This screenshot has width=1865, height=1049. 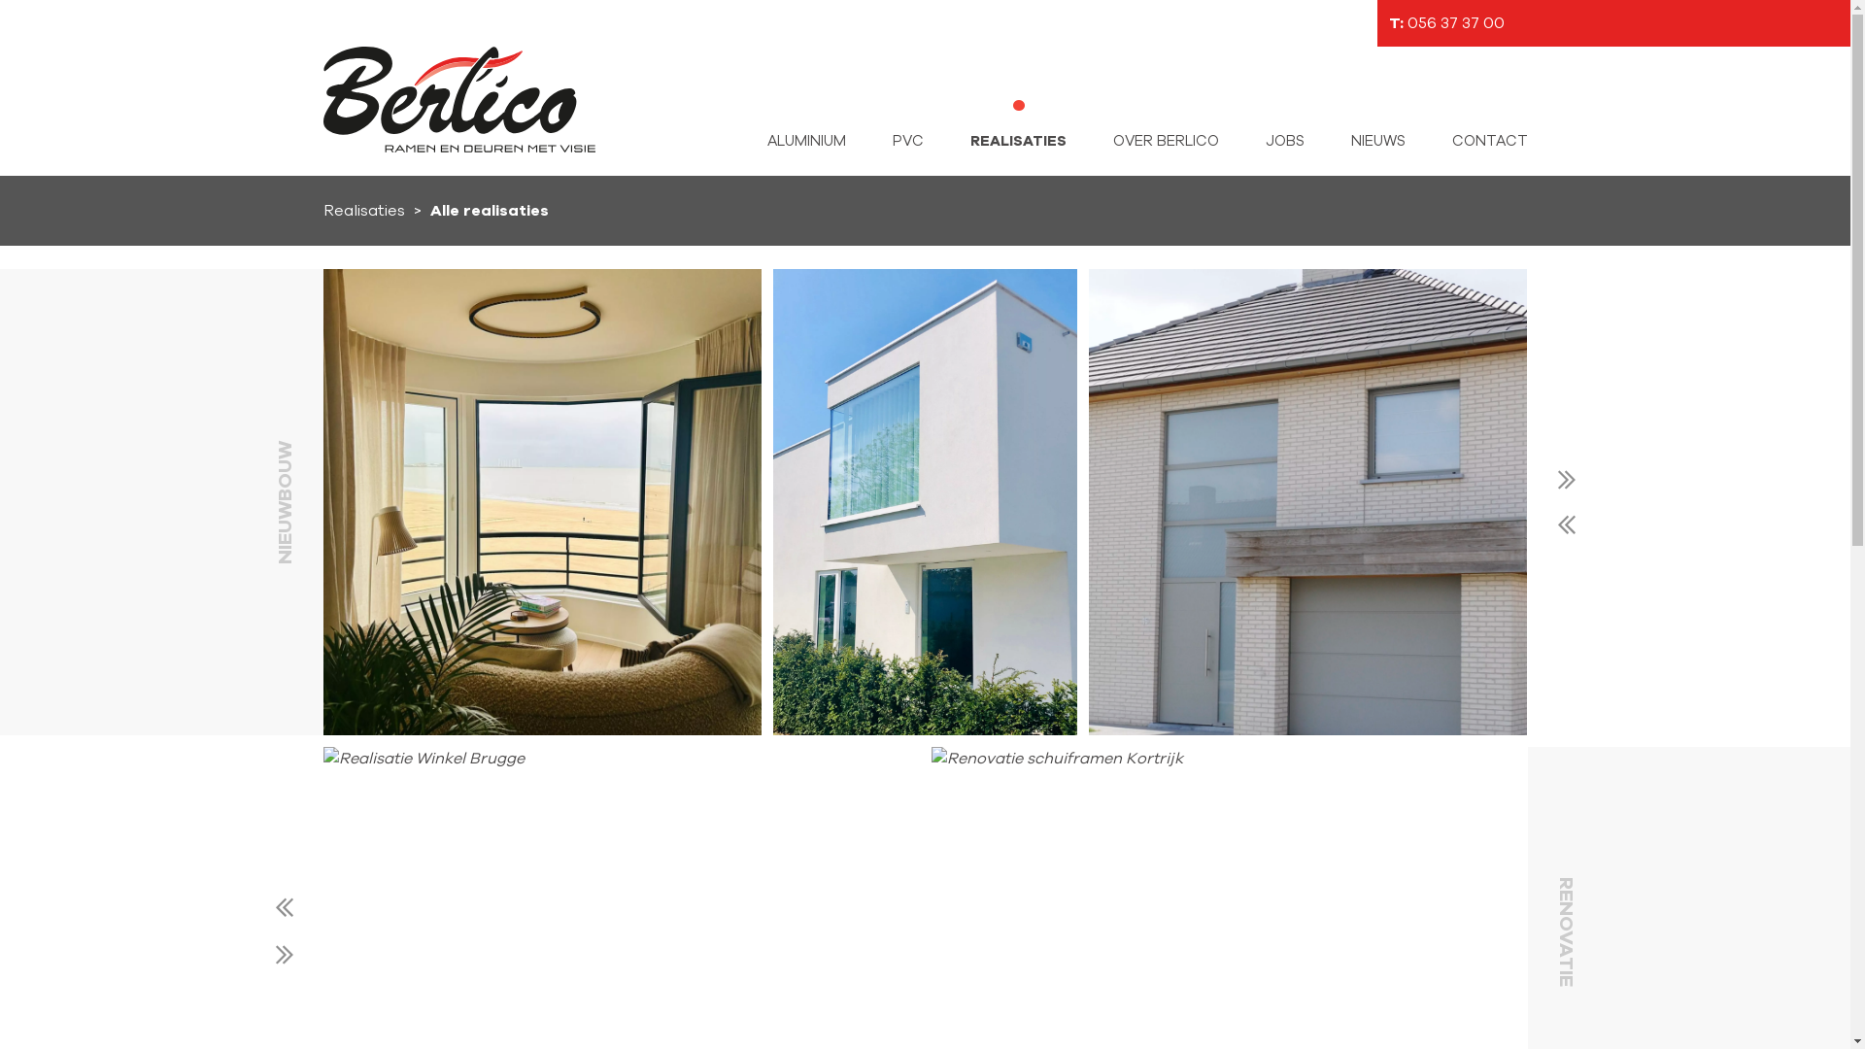 I want to click on OVER BERLICO, so click(x=1166, y=142).